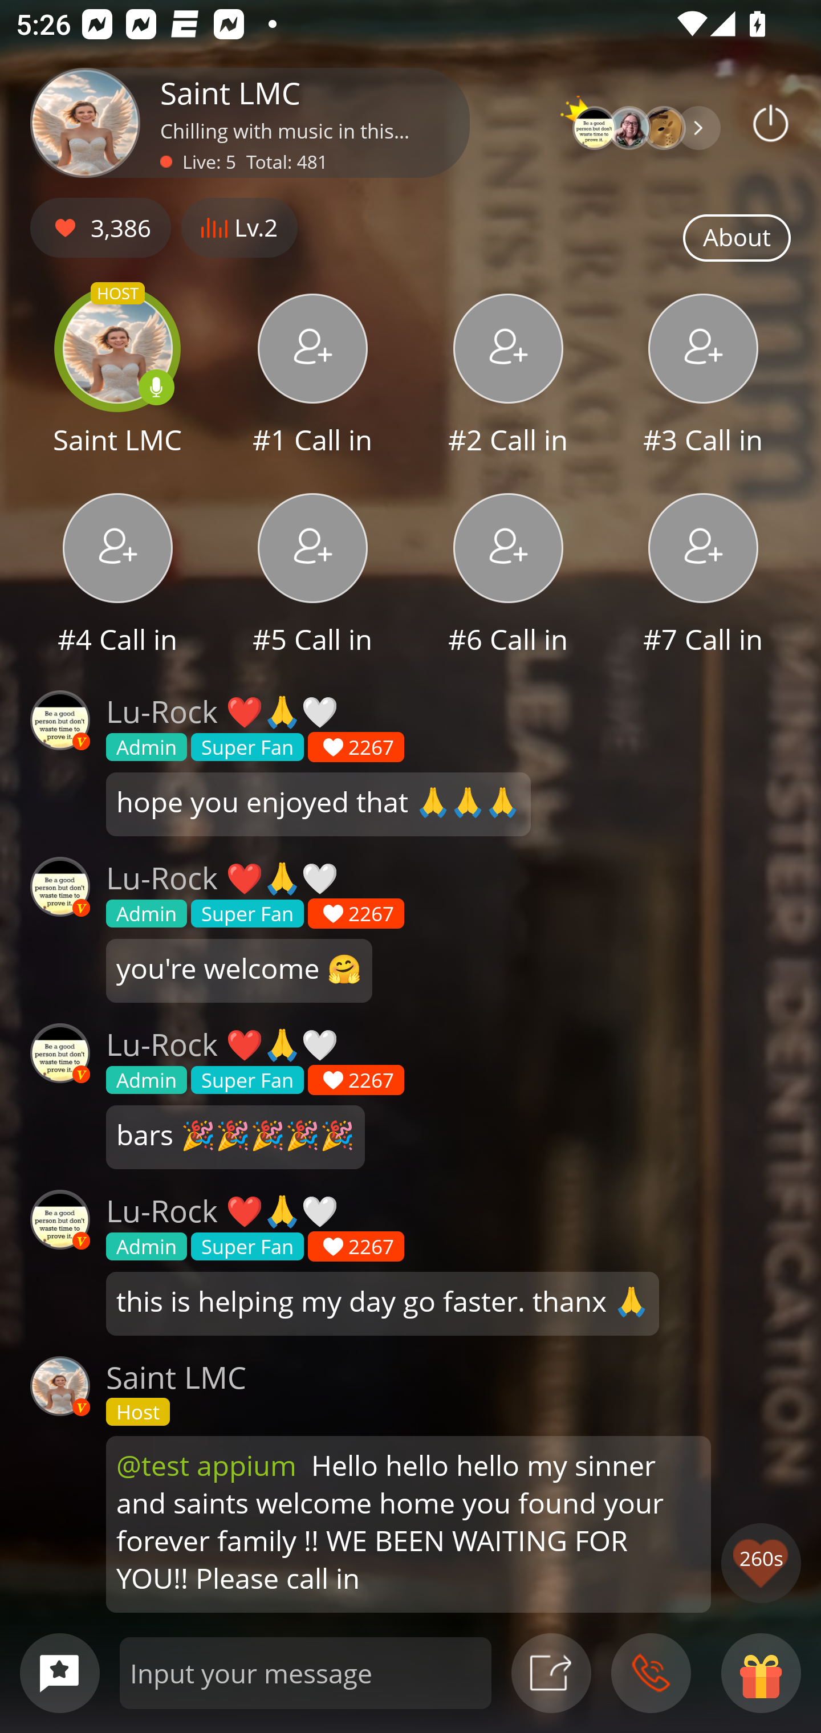 The height and width of the screenshot is (1733, 821). What do you see at coordinates (771, 123) in the screenshot?
I see `Podbean` at bounding box center [771, 123].